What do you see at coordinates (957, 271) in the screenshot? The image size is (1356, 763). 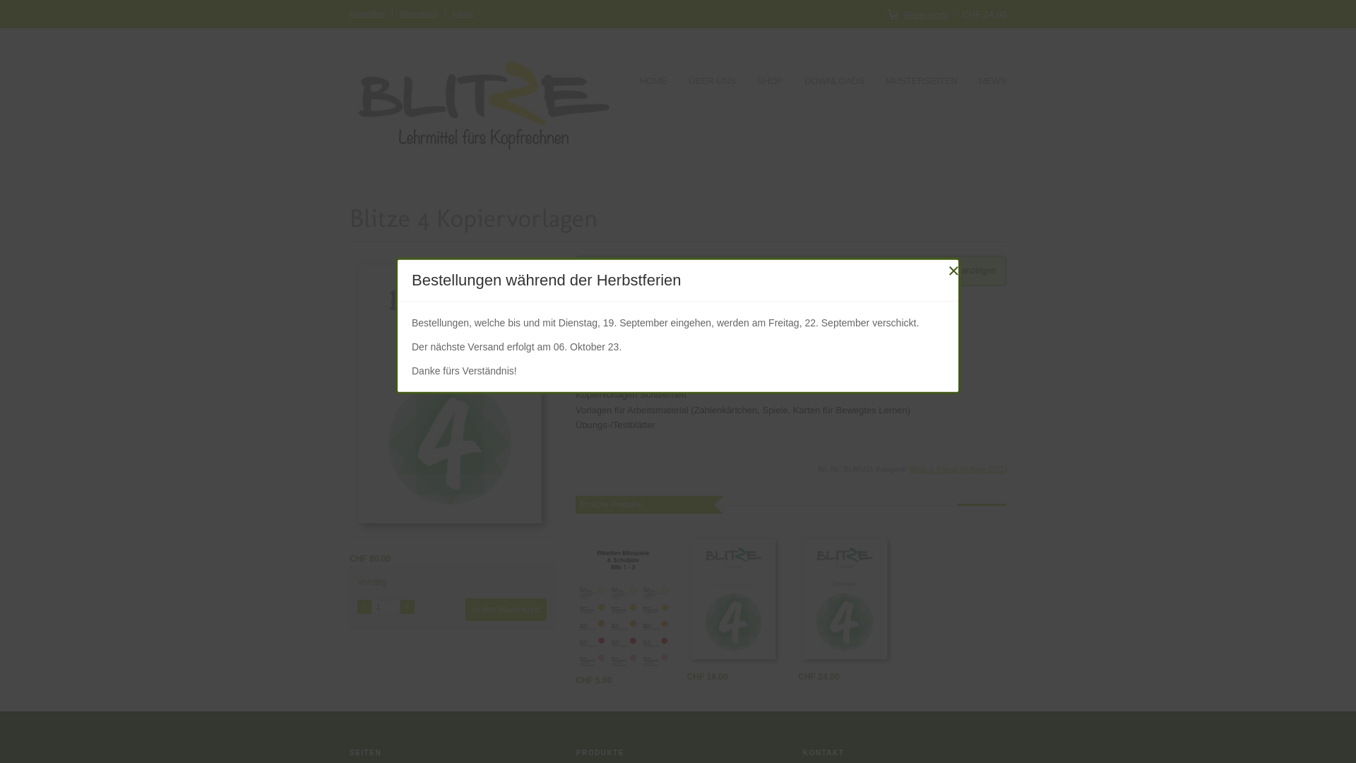 I see `Warenkorb anzeigen` at bounding box center [957, 271].